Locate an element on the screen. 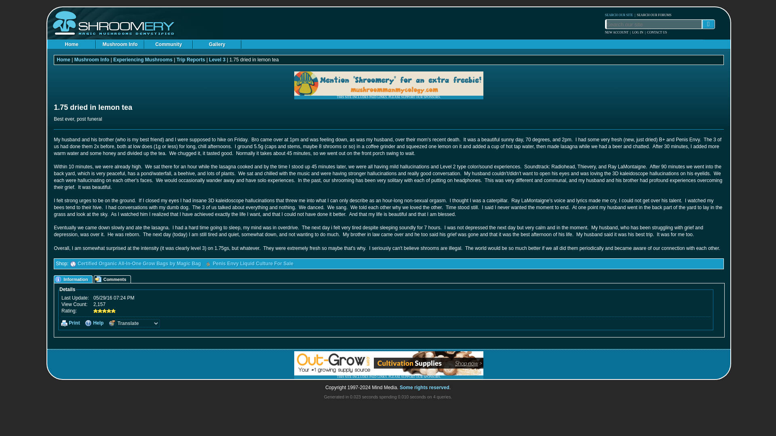 Image resolution: width=776 pixels, height=436 pixels. Home is located at coordinates (71, 44).